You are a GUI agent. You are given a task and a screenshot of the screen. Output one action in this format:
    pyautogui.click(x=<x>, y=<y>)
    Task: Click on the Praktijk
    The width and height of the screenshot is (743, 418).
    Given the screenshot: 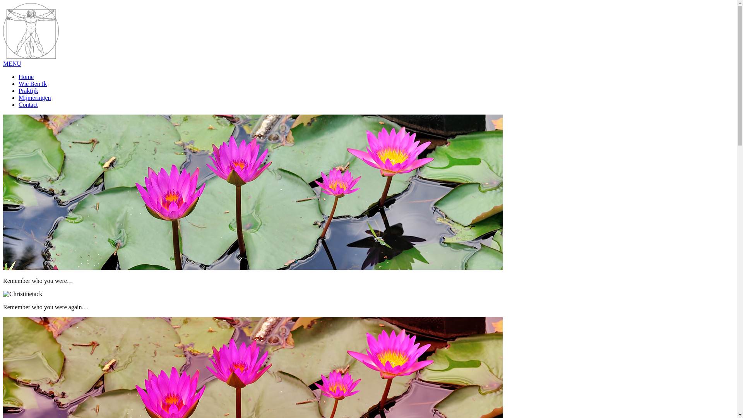 What is the action you would take?
    pyautogui.click(x=29, y=91)
    